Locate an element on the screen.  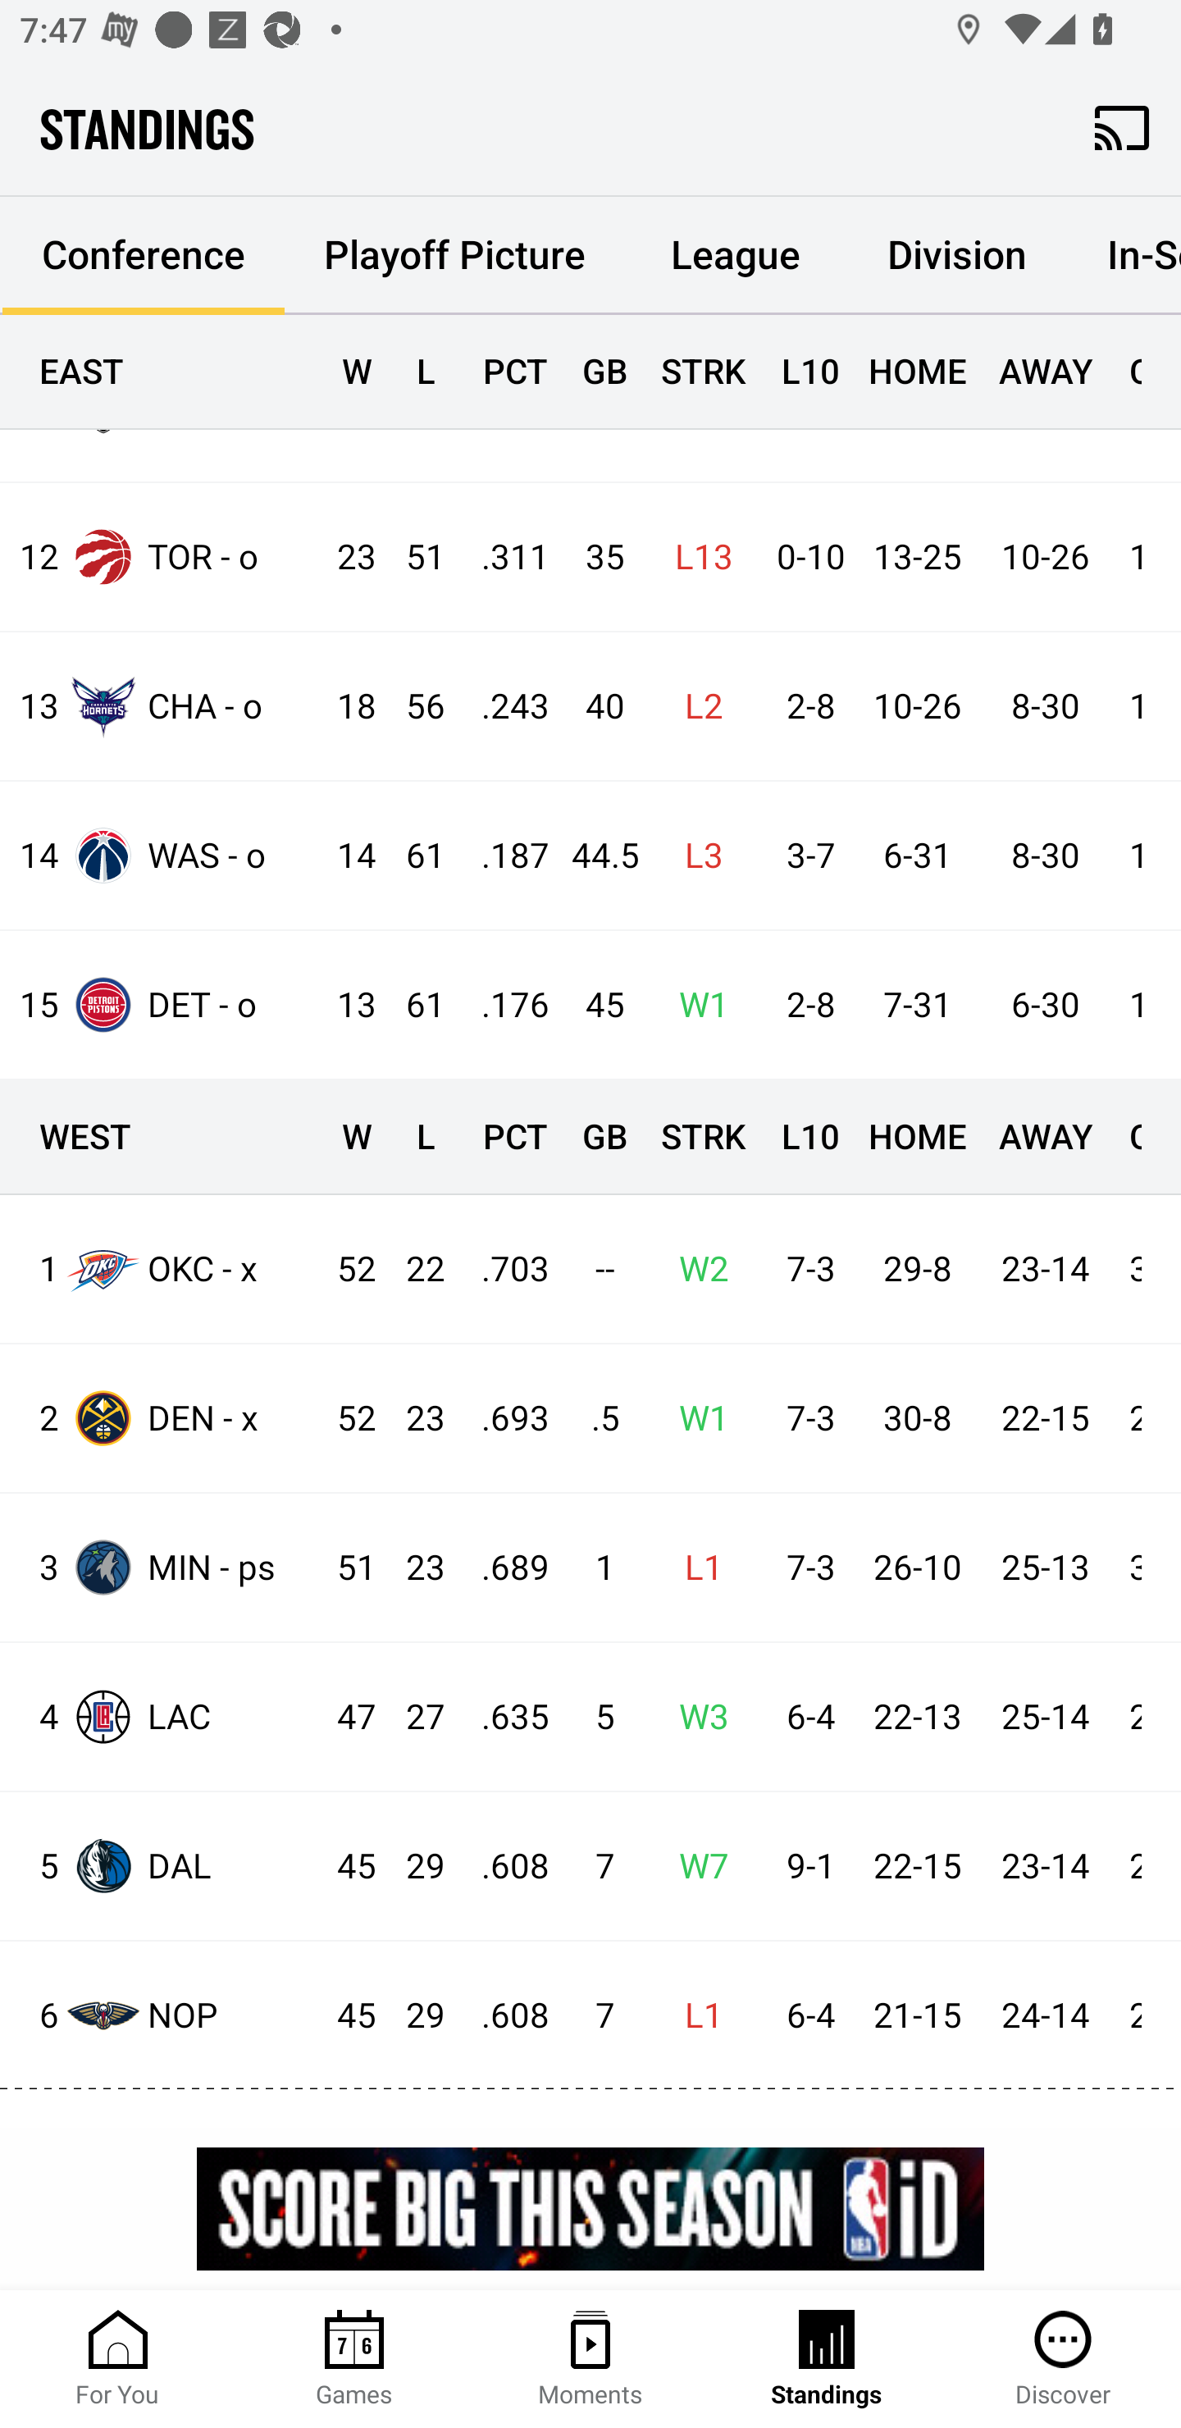
-- is located at coordinates (592, 1270).